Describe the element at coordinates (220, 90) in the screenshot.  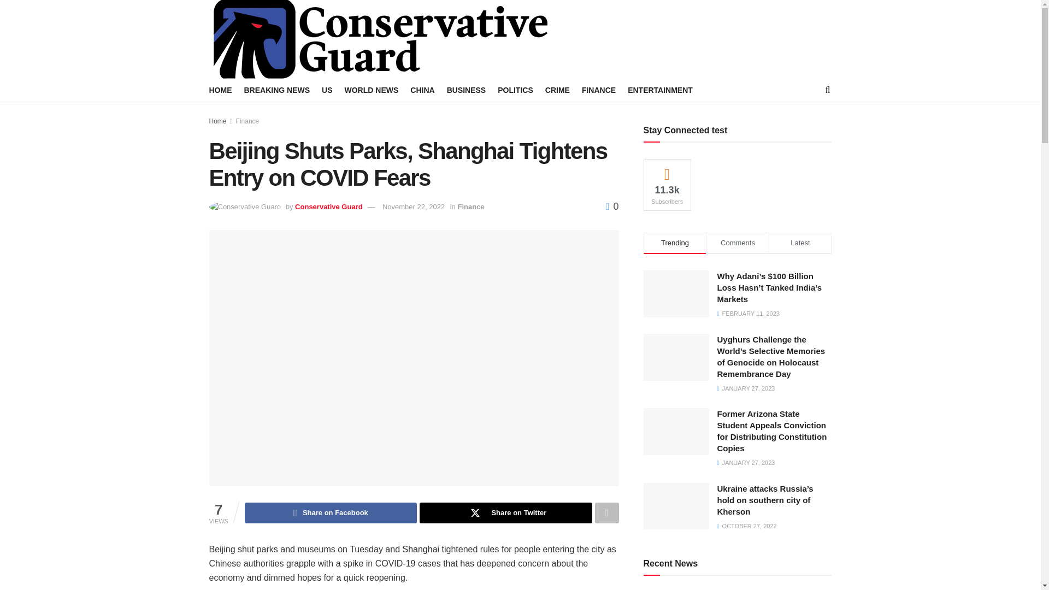
I see `HOME` at that location.